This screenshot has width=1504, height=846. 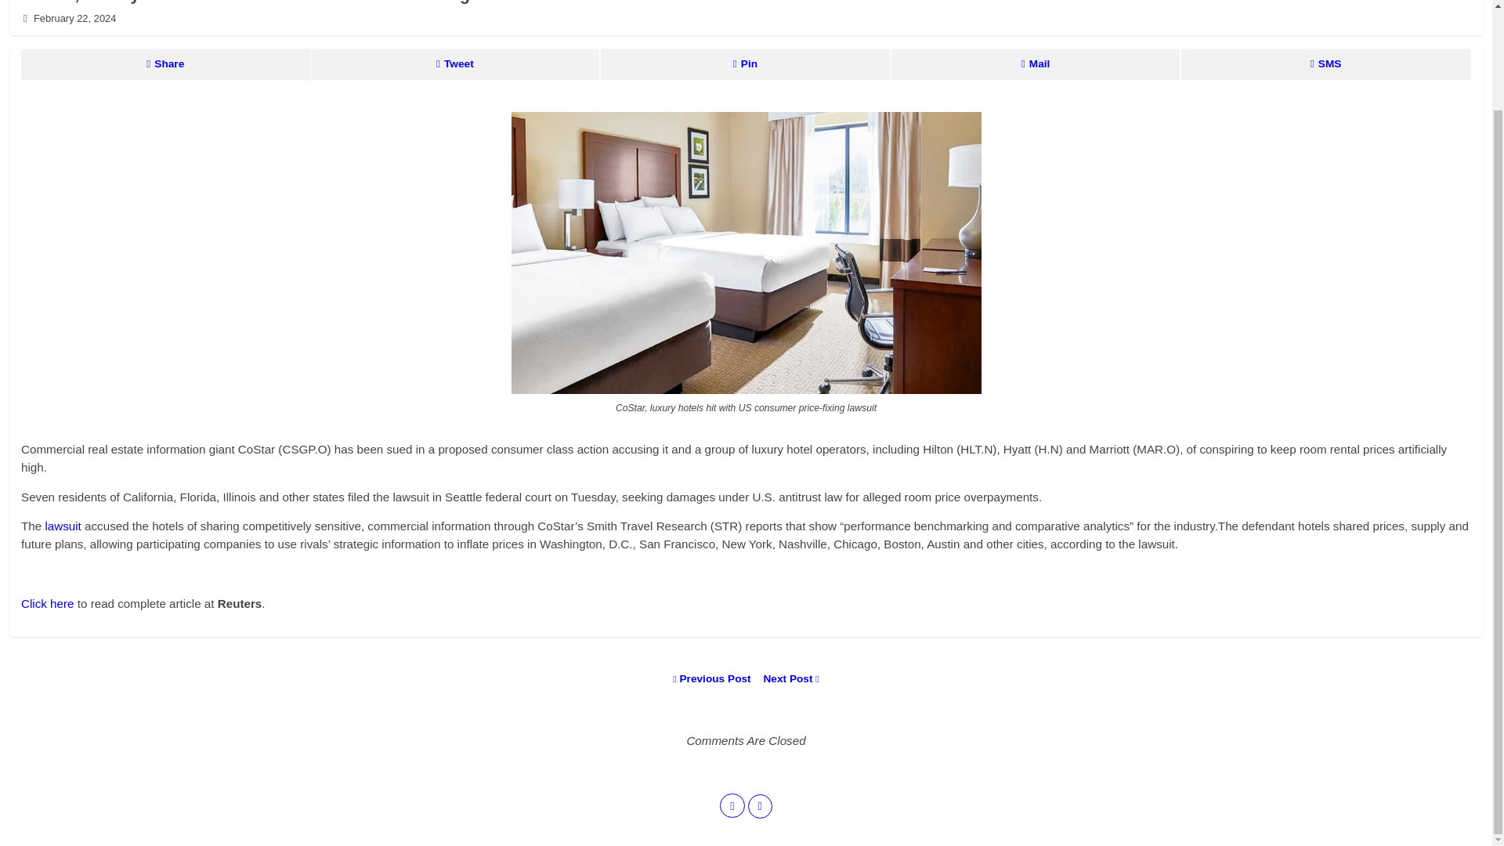 What do you see at coordinates (759, 807) in the screenshot?
I see `Facebook` at bounding box center [759, 807].